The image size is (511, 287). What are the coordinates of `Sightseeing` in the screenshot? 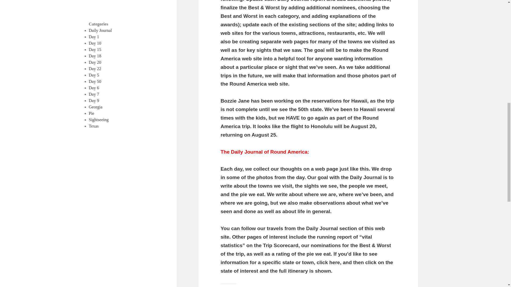 It's located at (99, 120).